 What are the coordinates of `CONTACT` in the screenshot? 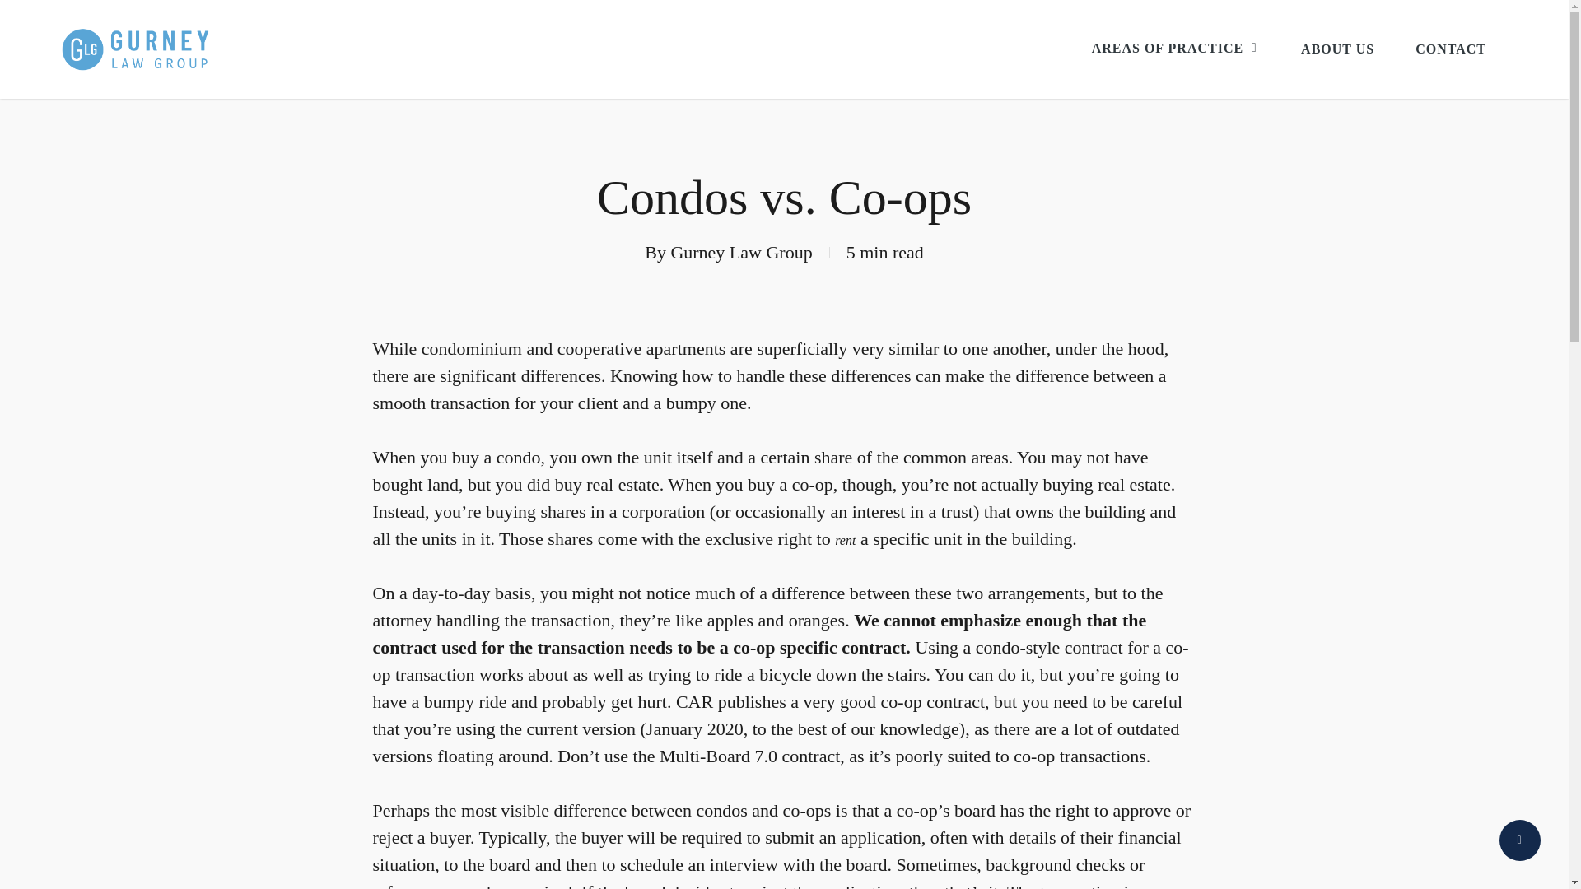 It's located at (1450, 49).